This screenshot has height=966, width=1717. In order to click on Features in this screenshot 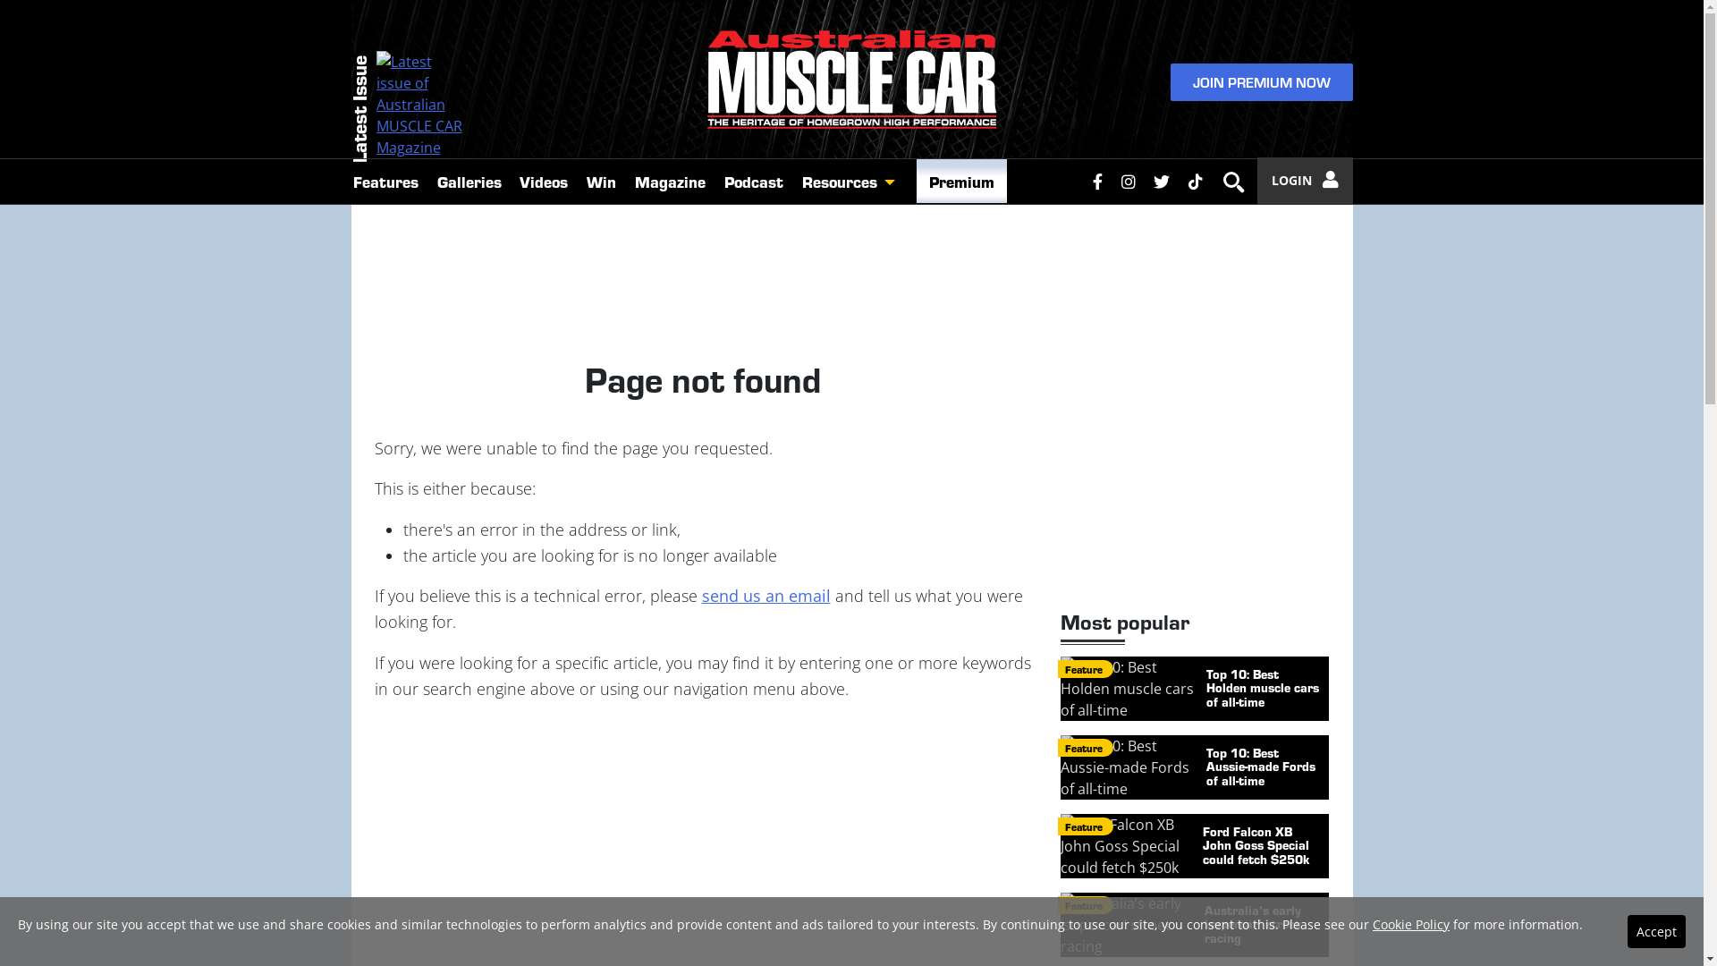, I will do `click(385, 181)`.